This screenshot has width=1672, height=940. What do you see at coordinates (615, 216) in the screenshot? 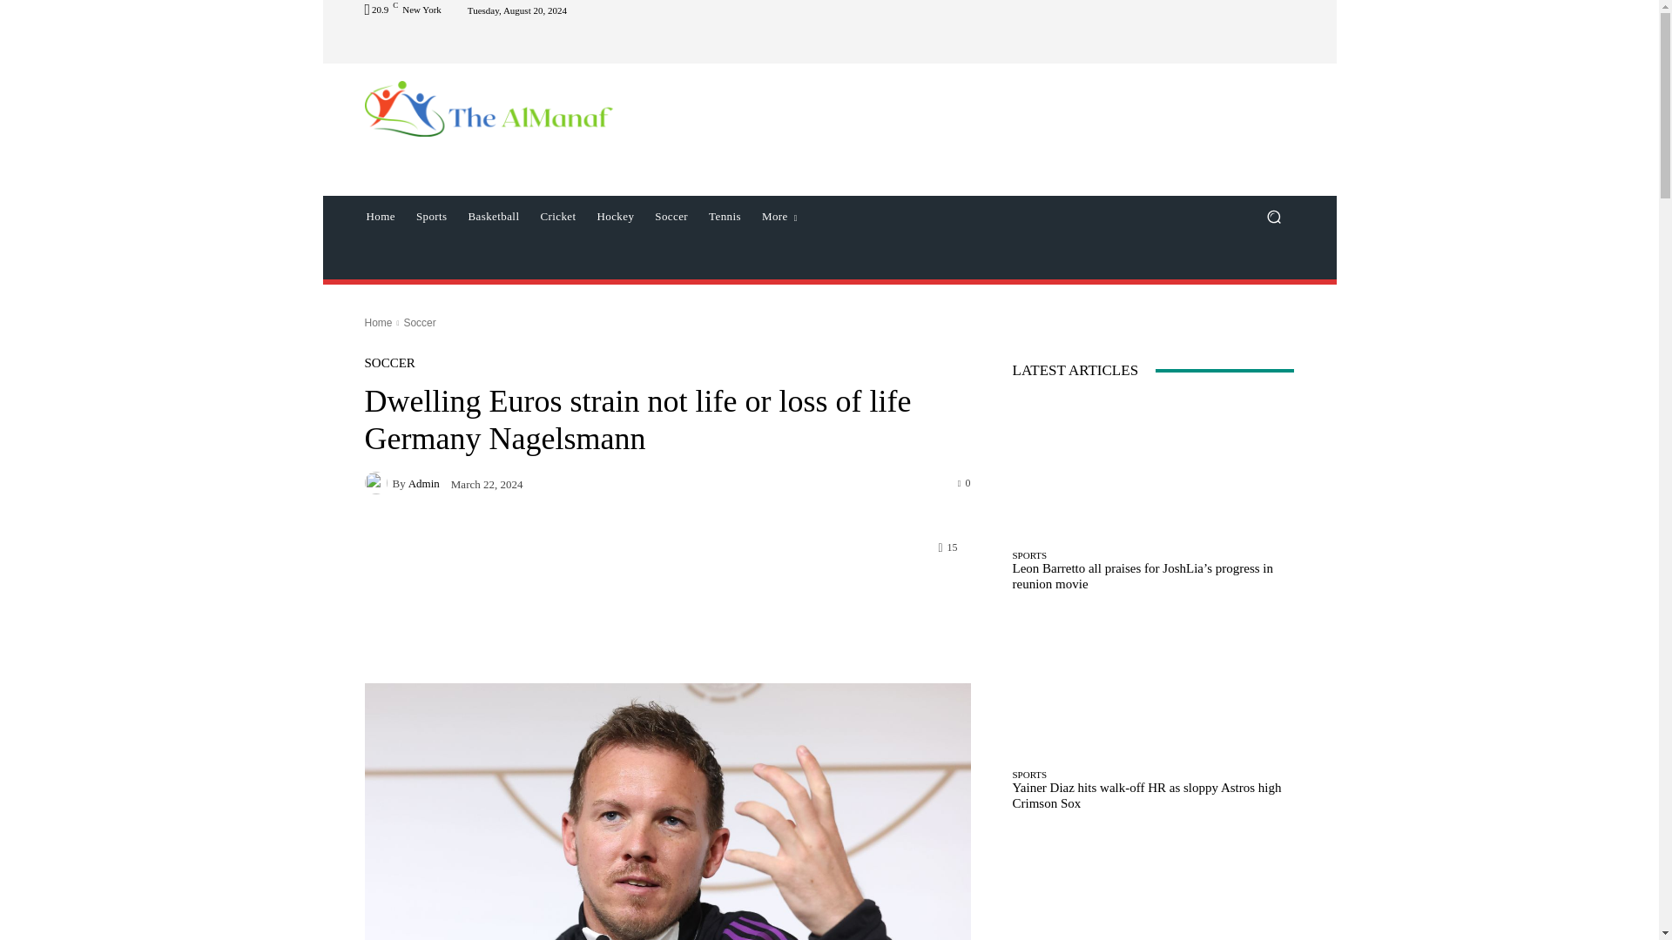
I see `Hockey` at bounding box center [615, 216].